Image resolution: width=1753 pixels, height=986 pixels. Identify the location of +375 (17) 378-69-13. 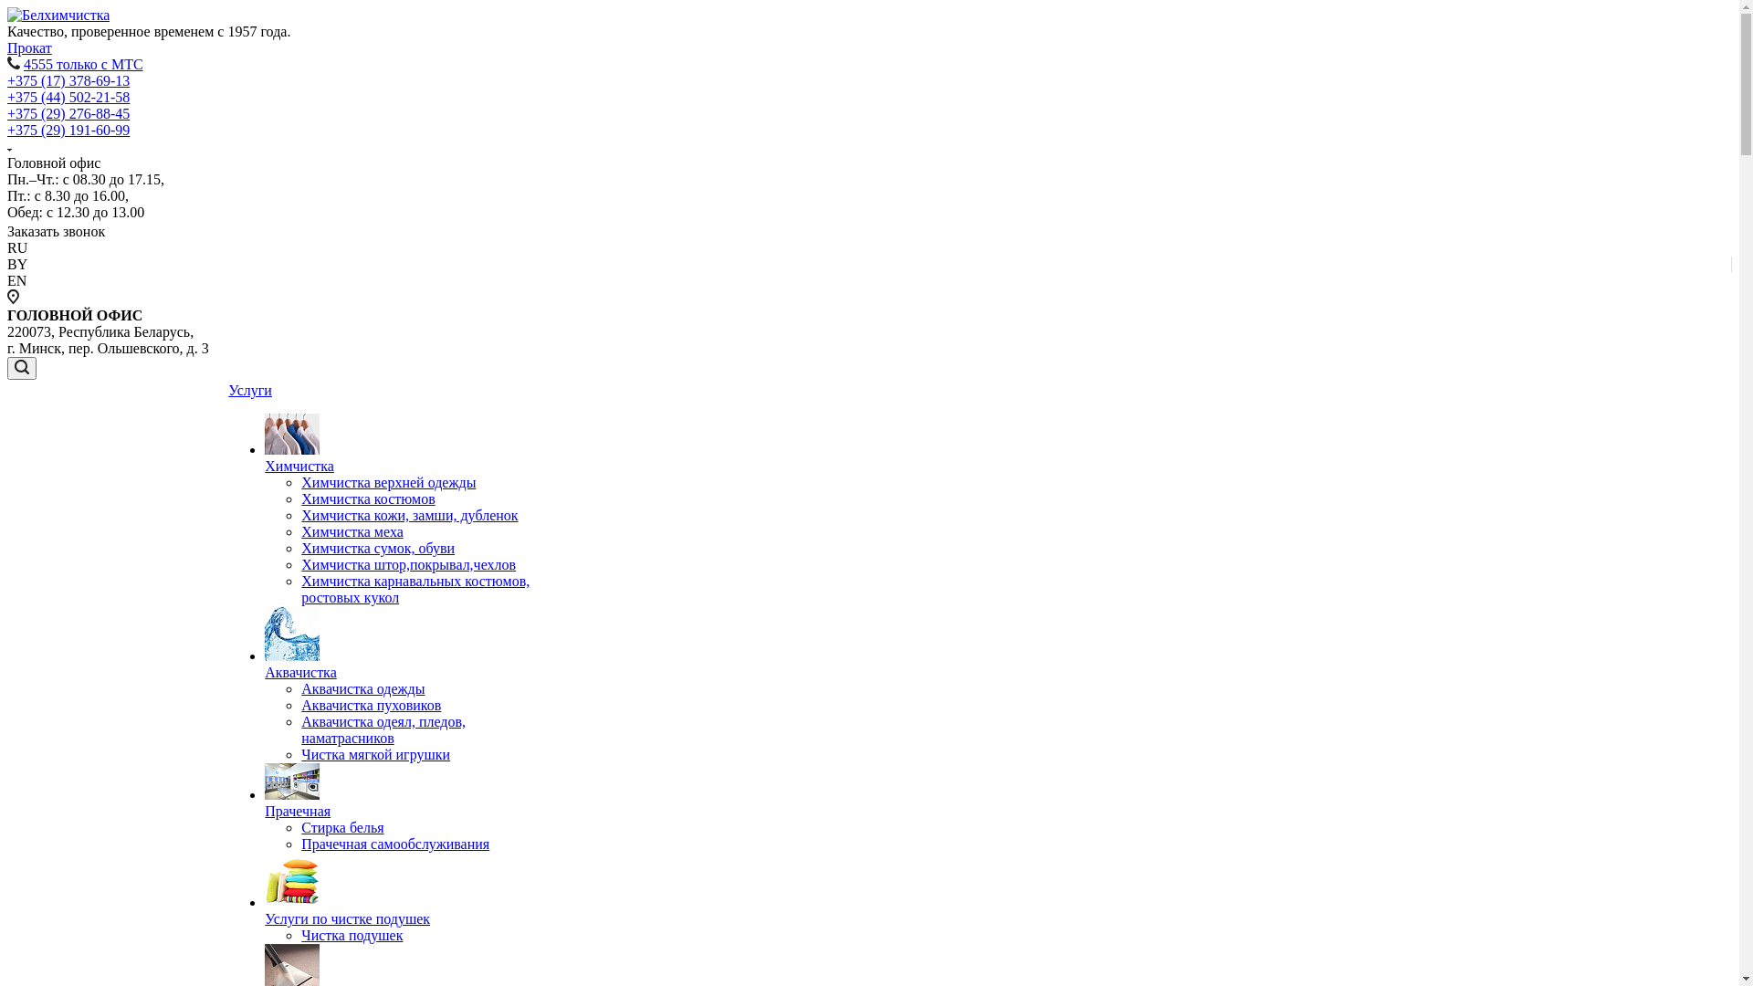
(68, 80).